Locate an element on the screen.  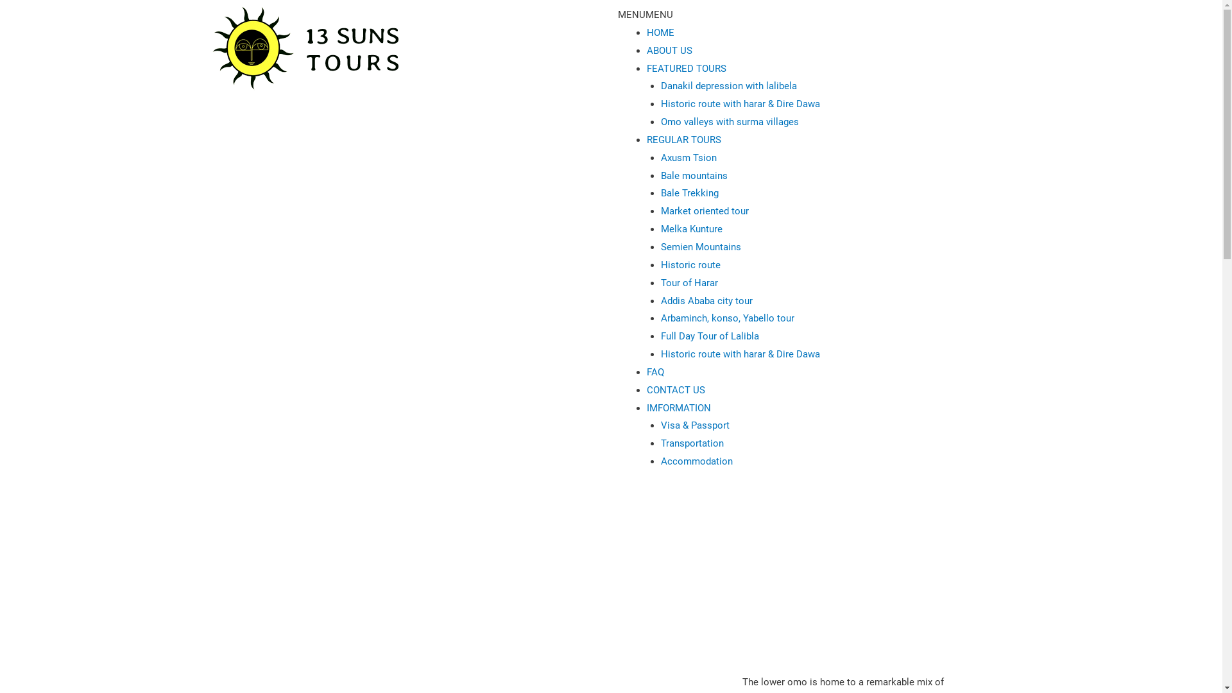
Tour of Harar is located at coordinates (689, 283).